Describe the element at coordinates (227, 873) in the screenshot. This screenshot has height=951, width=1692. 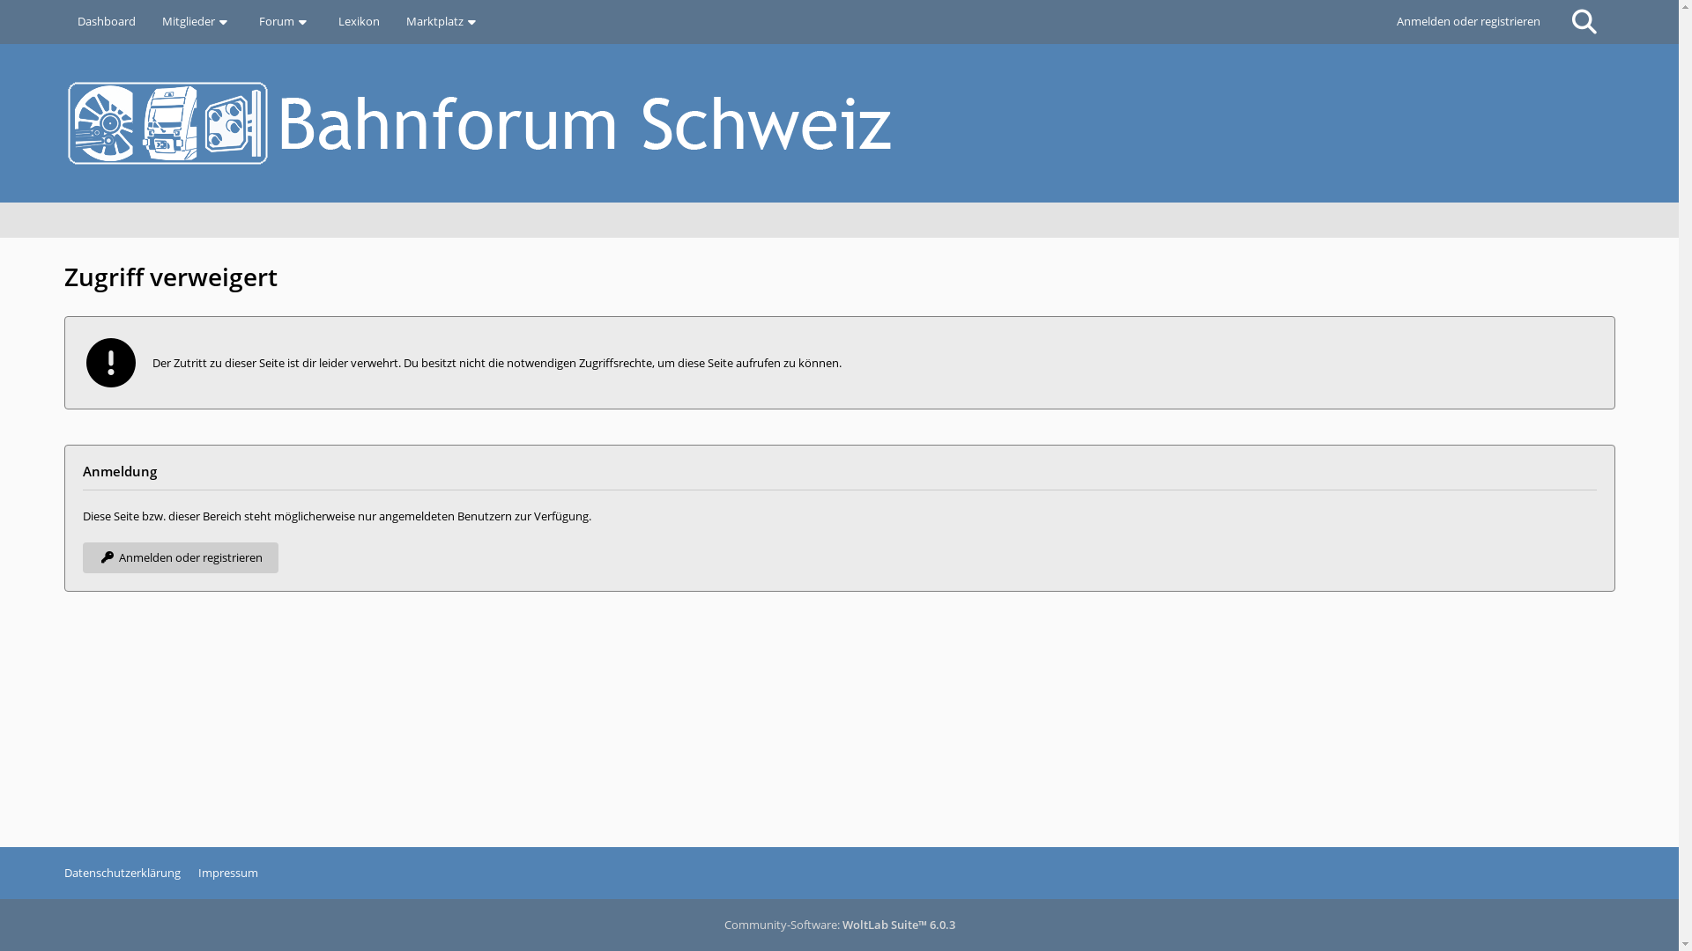
I see `Impressum` at that location.